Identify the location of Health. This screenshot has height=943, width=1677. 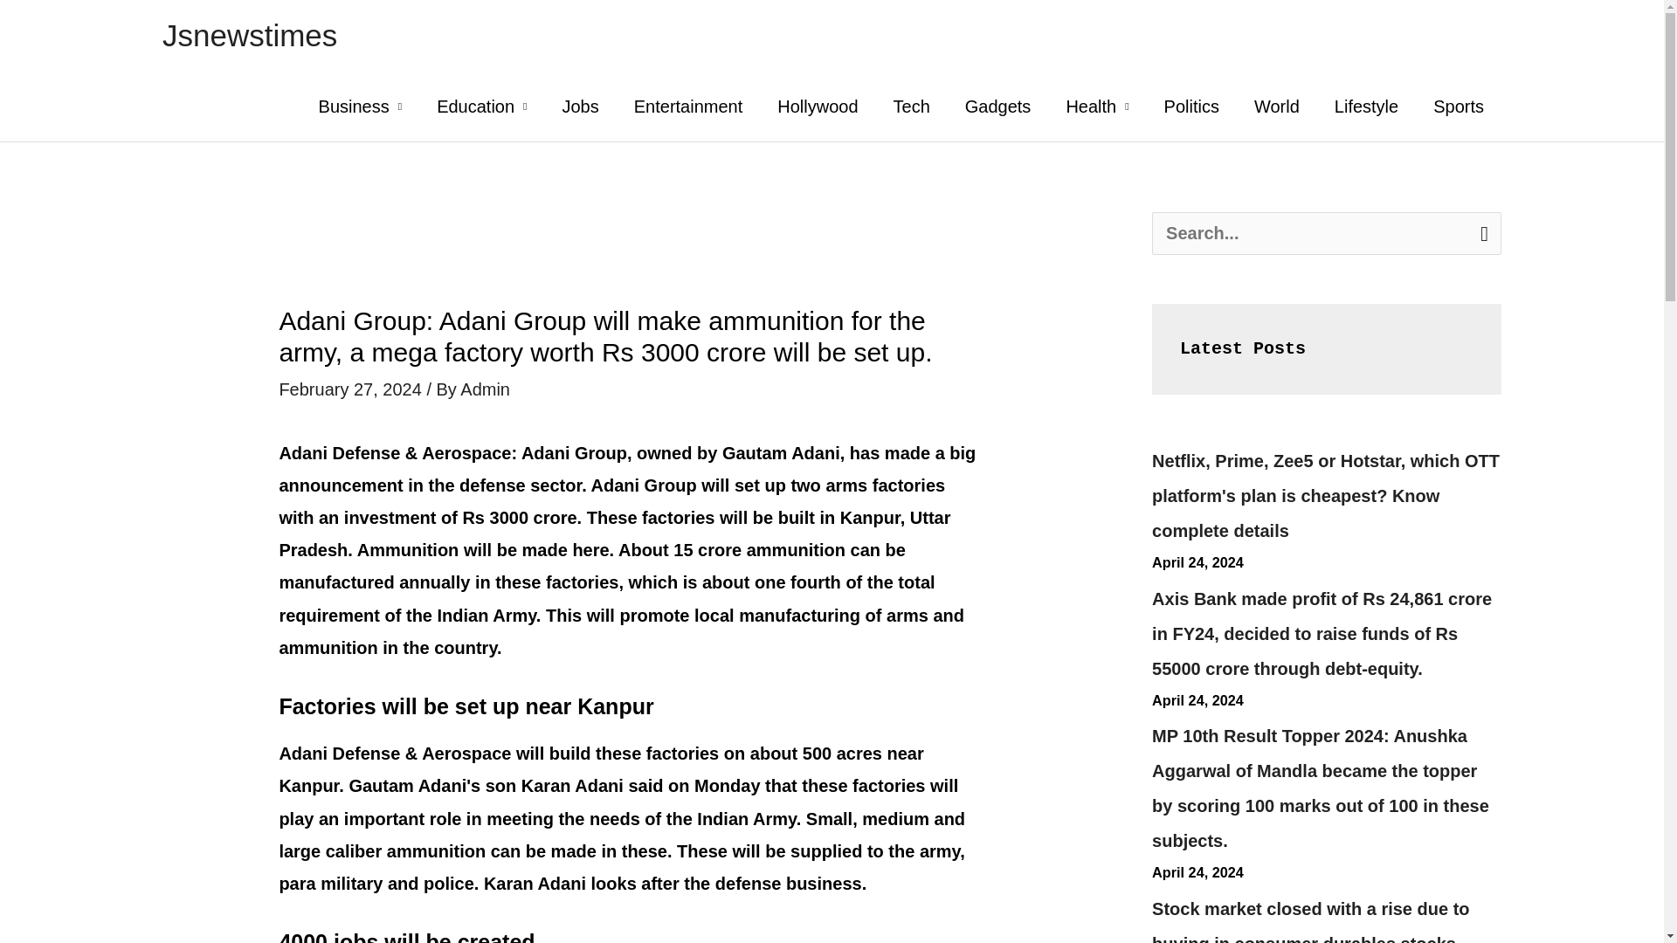
(1097, 107).